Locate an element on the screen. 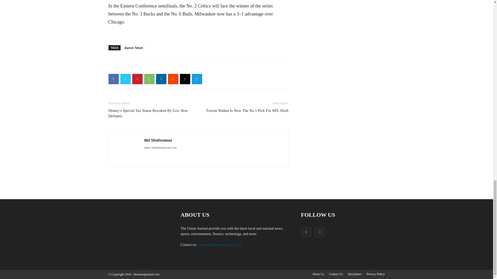 This screenshot has height=279, width=497. bottomFacebookLike is located at coordinates (147, 67).